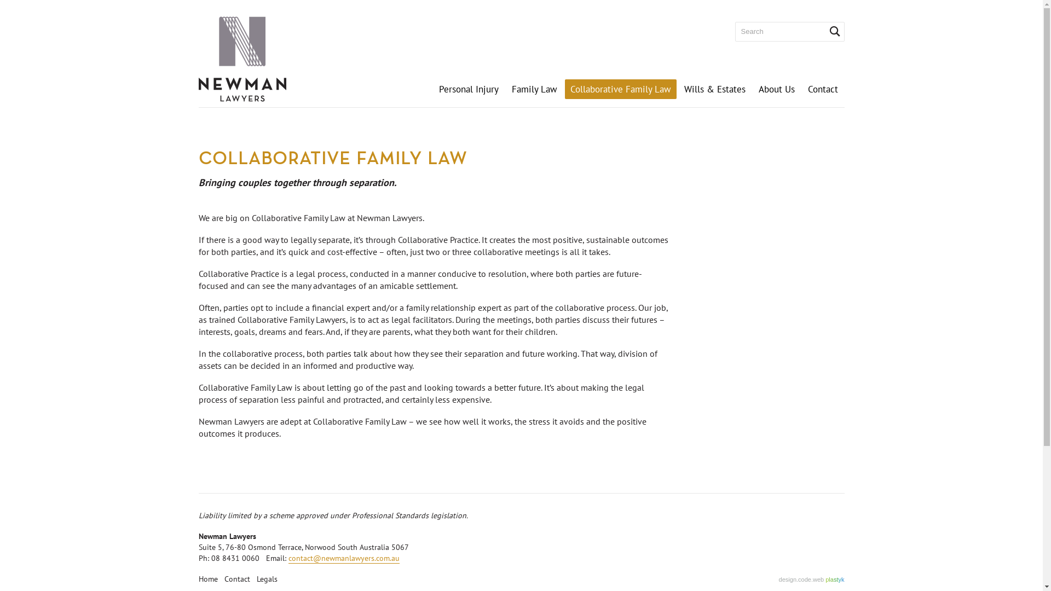 The image size is (1051, 591). I want to click on design.code.web plastyk, so click(812, 579).